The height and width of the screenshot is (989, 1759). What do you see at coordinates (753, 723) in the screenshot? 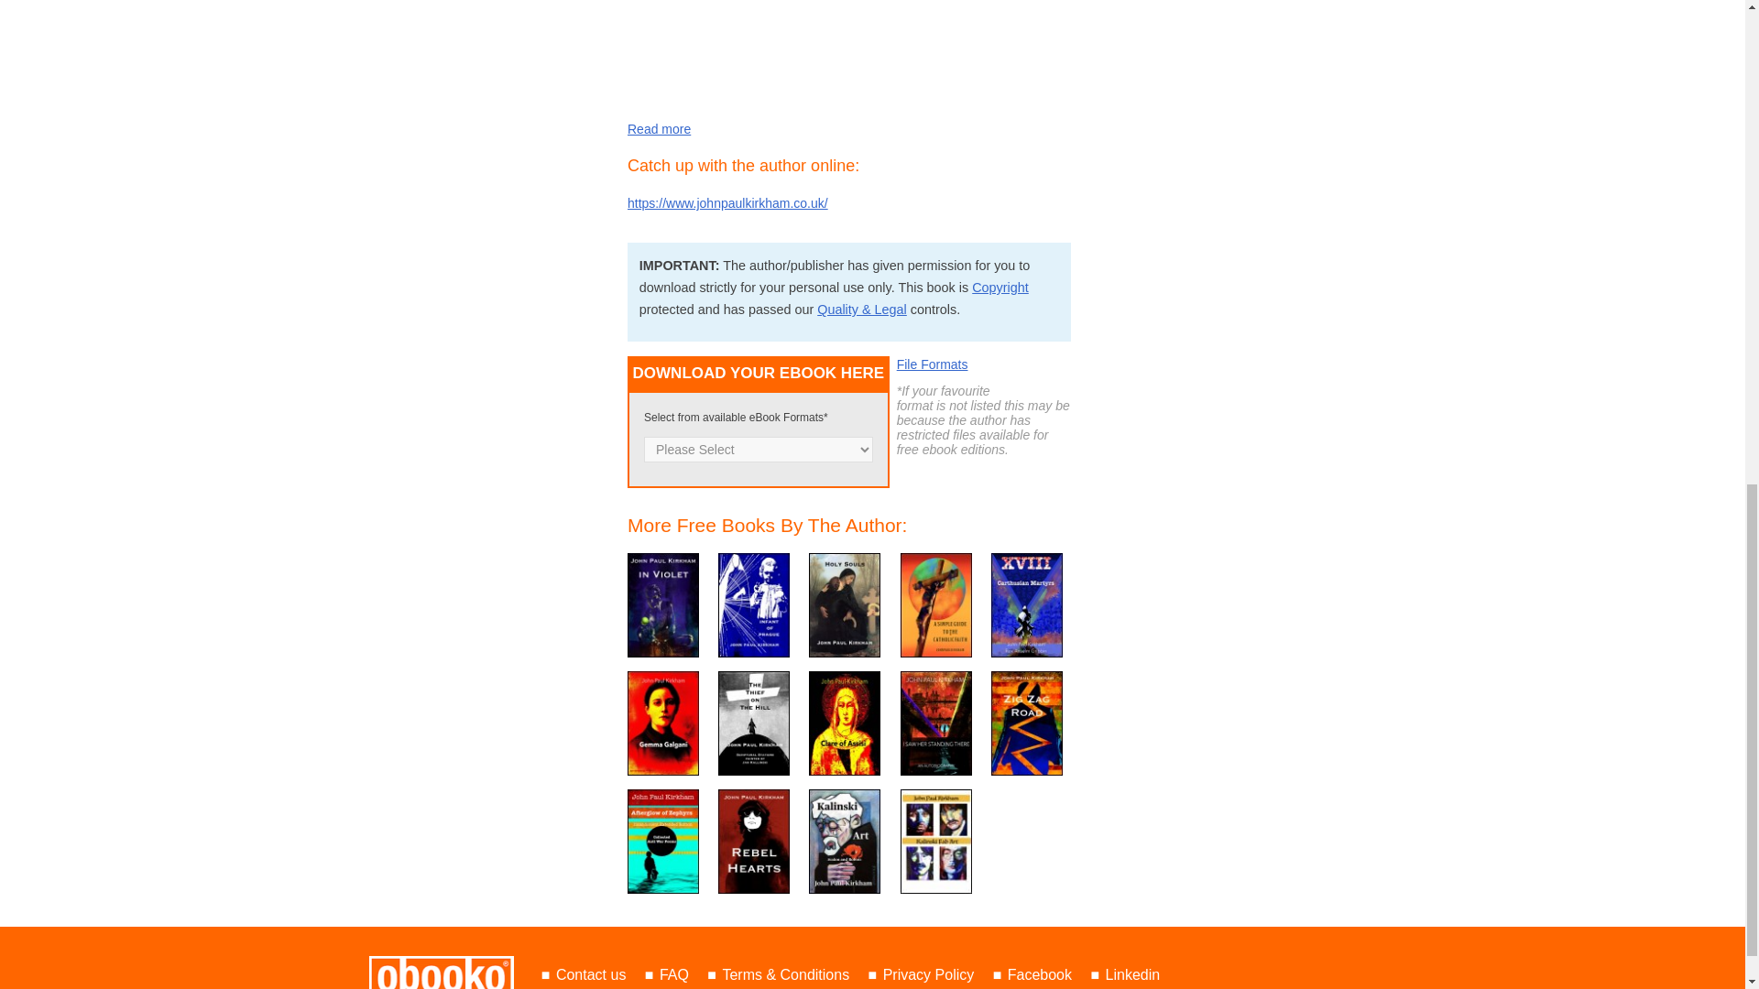
I see `The Thief on The Hill` at bounding box center [753, 723].